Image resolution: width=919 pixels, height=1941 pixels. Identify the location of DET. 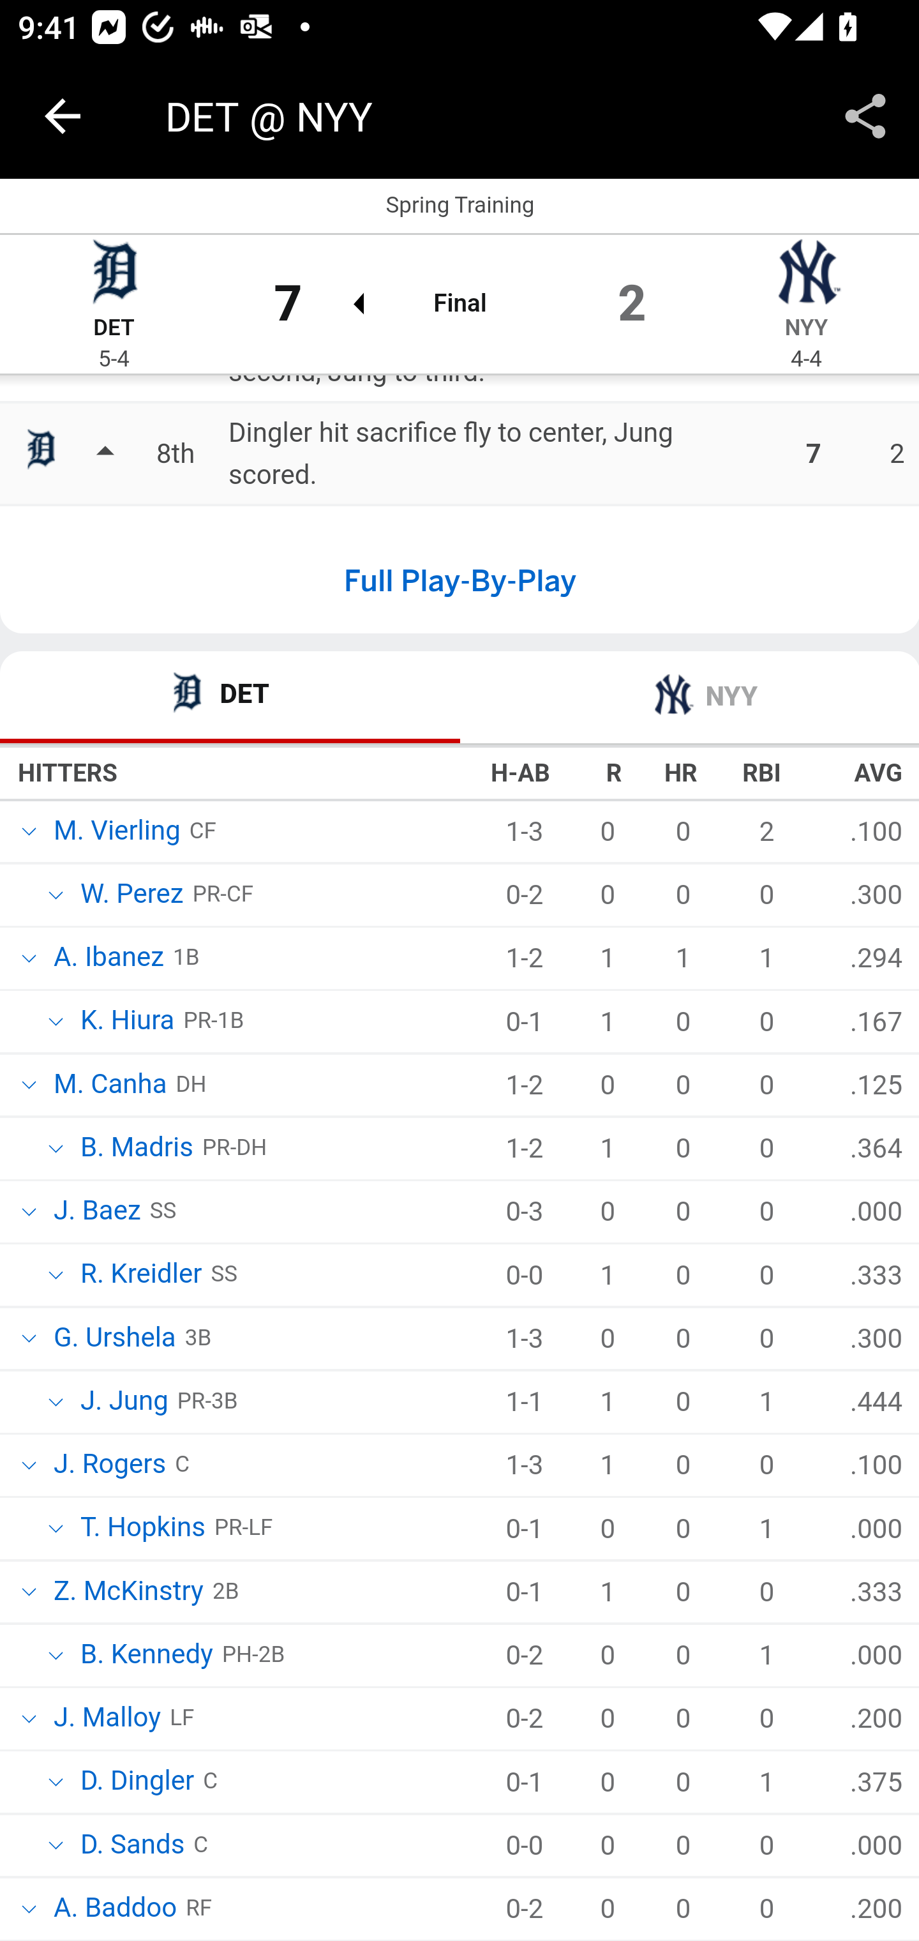
(231, 700).